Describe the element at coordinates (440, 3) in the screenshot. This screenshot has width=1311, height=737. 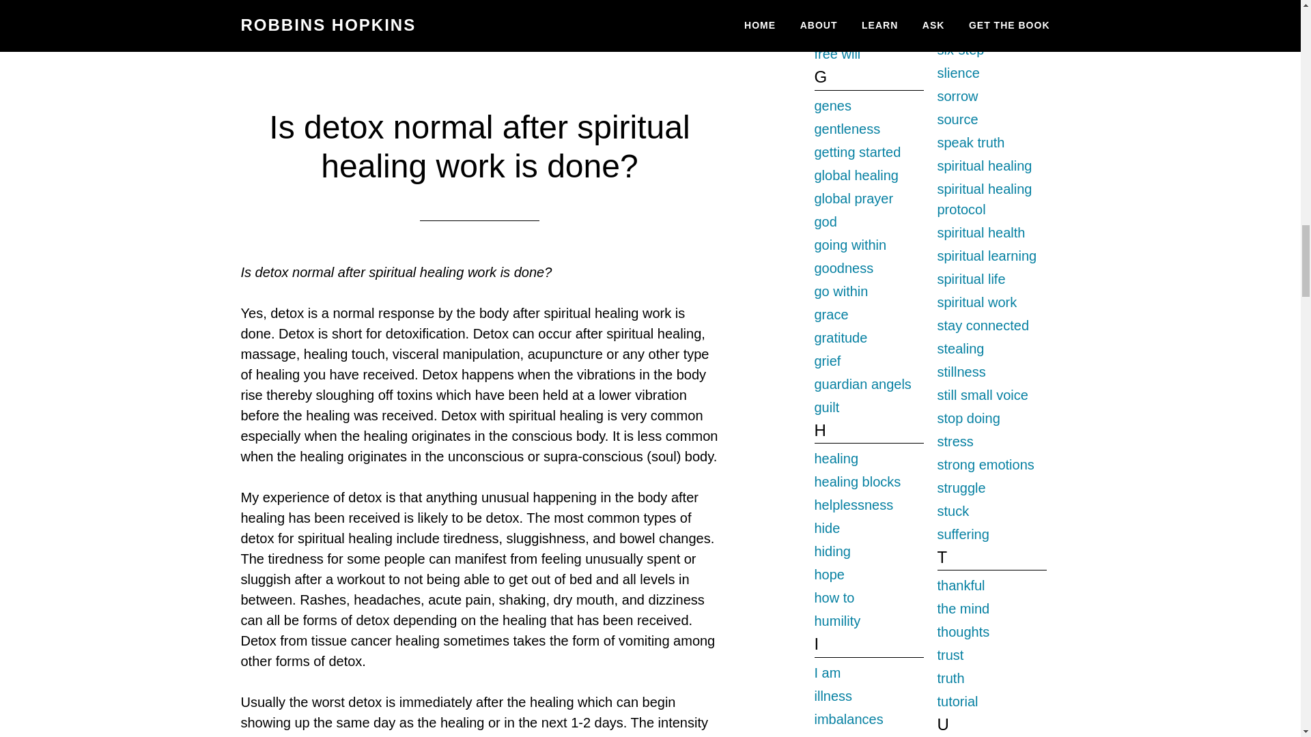
I see `balance` at that location.